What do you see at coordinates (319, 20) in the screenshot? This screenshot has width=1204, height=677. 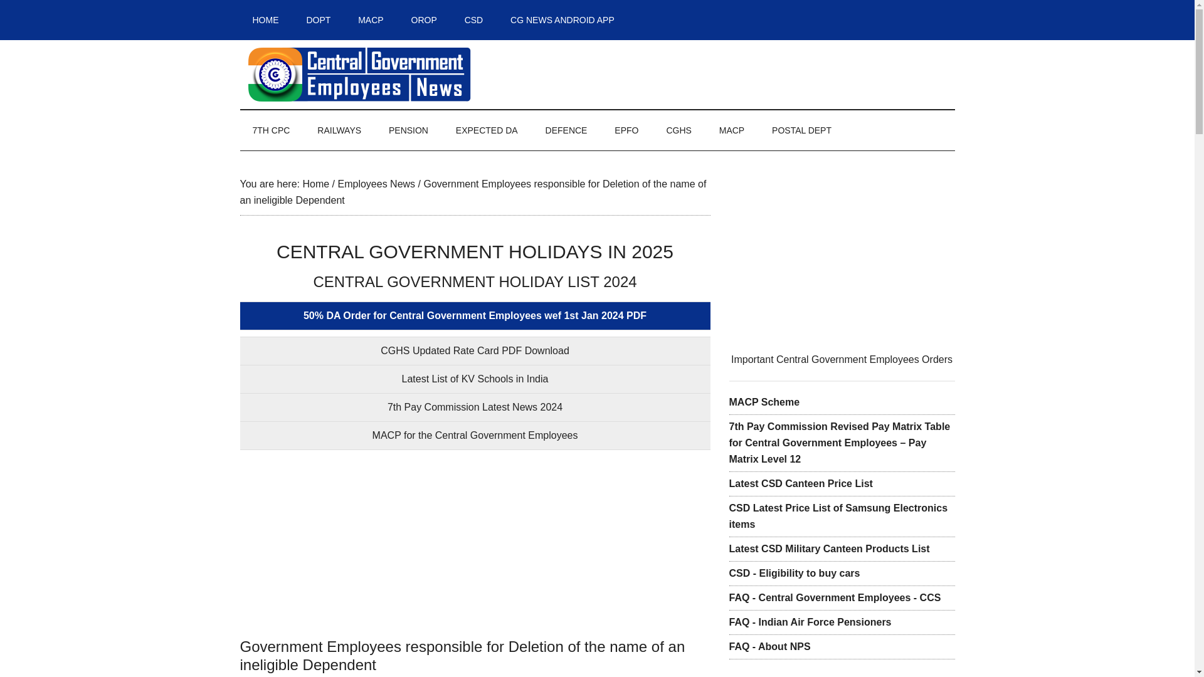 I see `DOPT Orders` at bounding box center [319, 20].